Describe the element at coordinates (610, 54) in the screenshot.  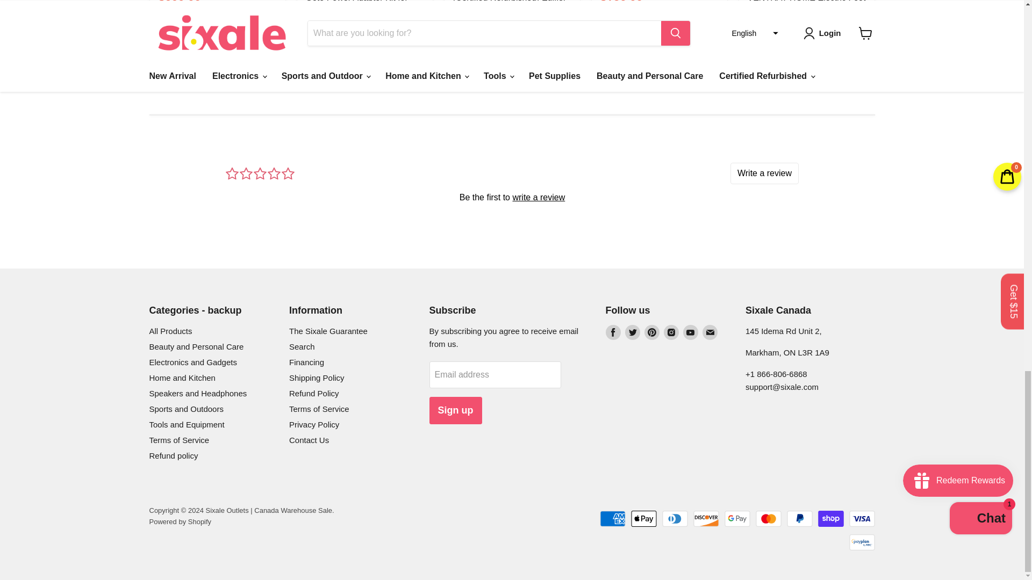
I see `Edifier` at that location.